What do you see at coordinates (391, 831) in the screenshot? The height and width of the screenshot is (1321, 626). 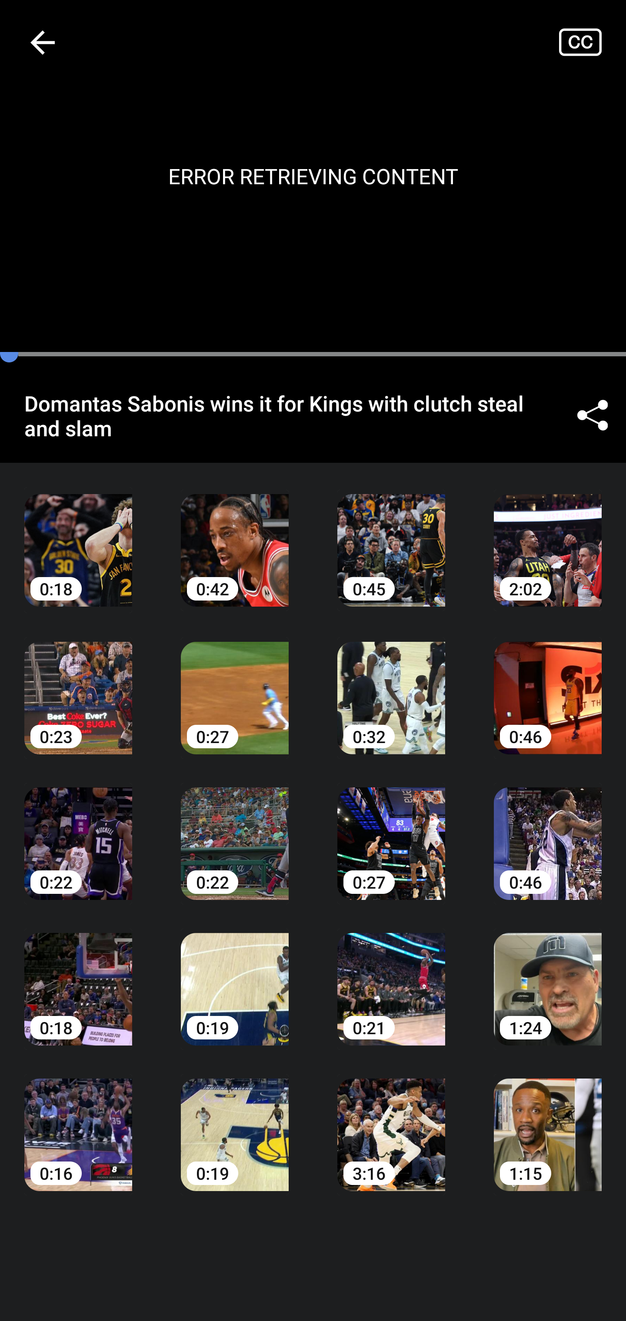 I see `0:27` at bounding box center [391, 831].